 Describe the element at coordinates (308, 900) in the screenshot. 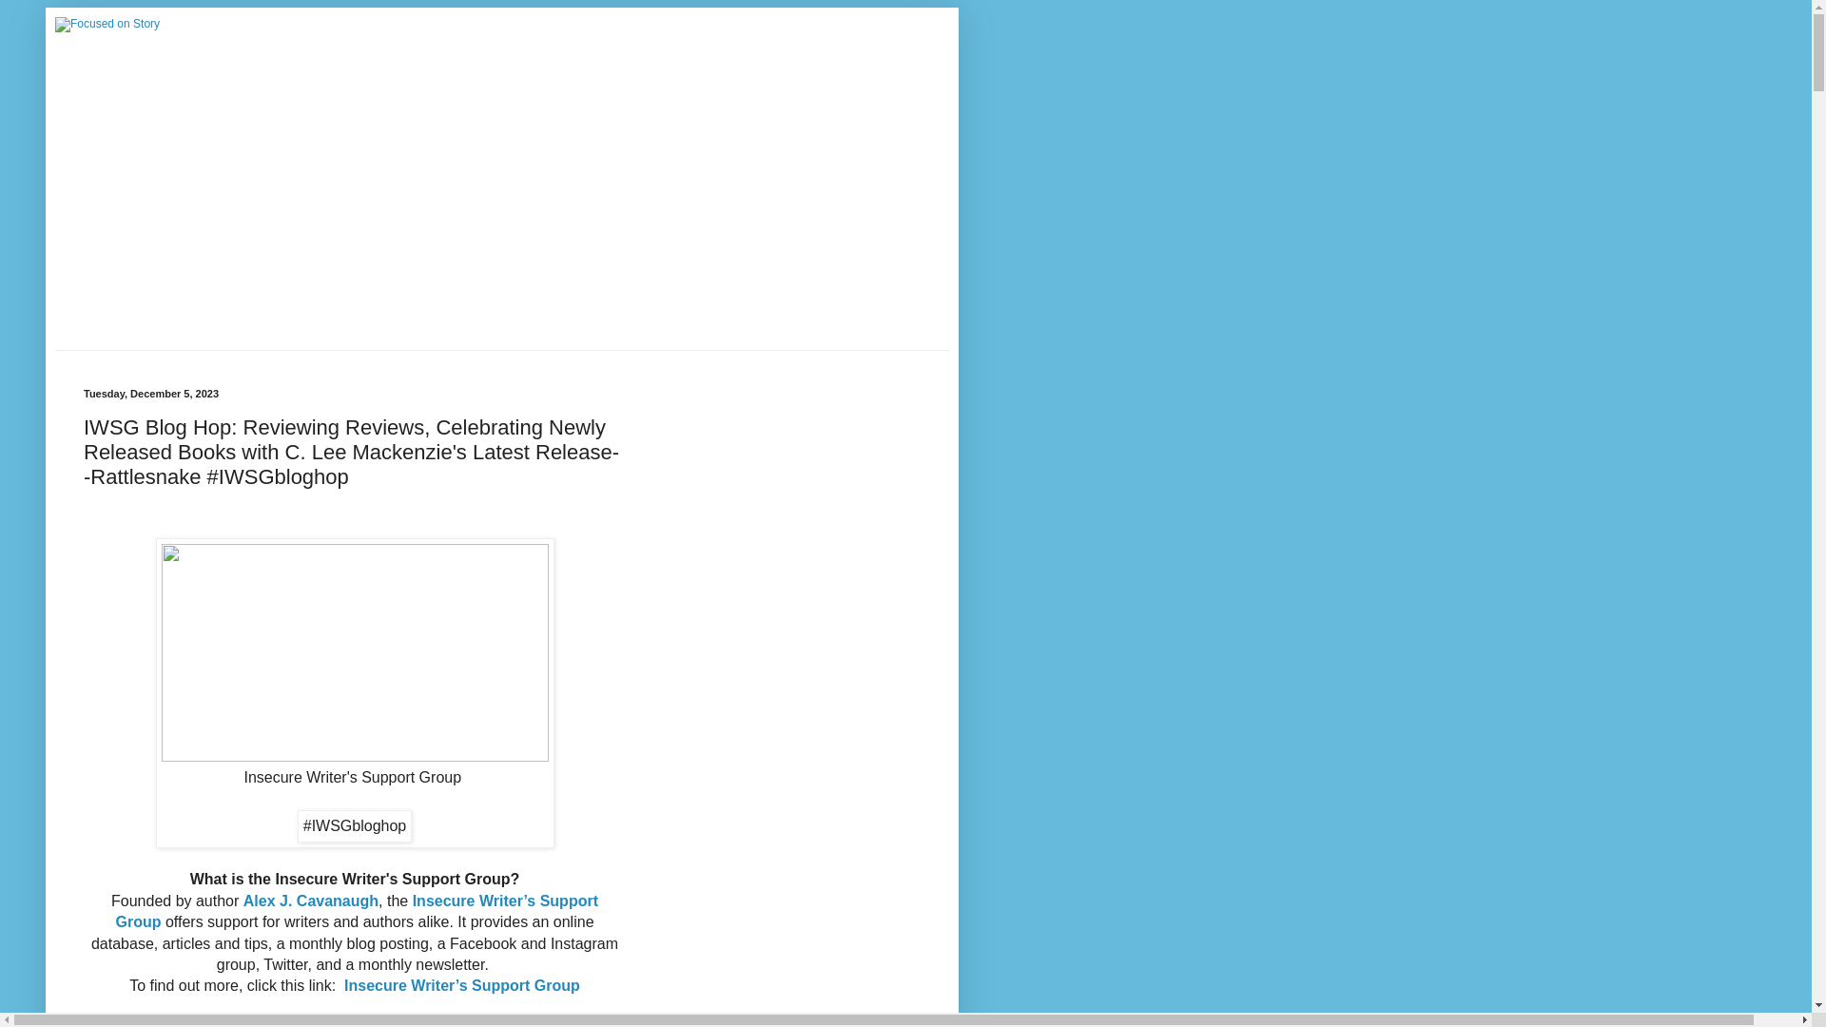

I see ` Alex J. Cavanaugh` at that location.